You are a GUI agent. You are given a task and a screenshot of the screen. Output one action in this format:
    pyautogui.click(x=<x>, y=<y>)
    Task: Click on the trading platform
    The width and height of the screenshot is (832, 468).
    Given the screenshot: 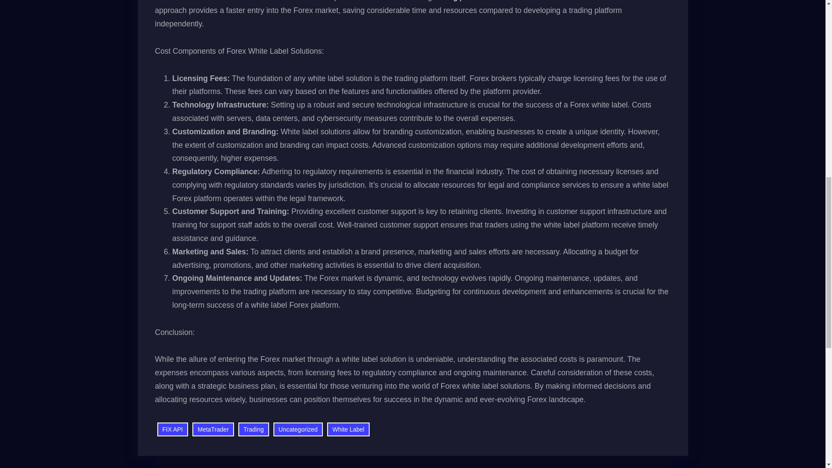 What is the action you would take?
    pyautogui.click(x=460, y=1)
    